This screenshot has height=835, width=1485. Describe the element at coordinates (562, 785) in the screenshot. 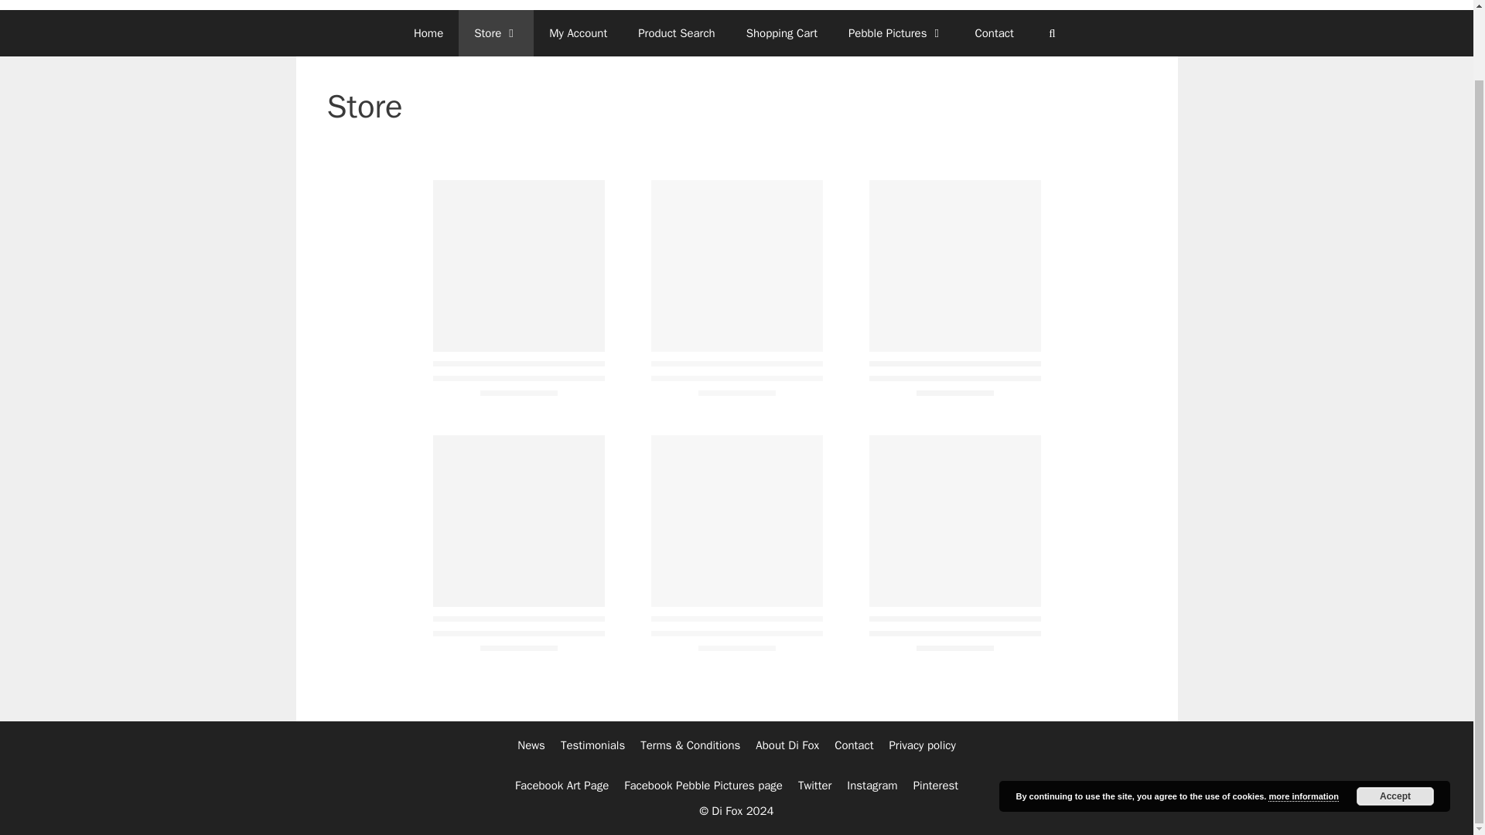

I see `Facebook Art Page` at that location.